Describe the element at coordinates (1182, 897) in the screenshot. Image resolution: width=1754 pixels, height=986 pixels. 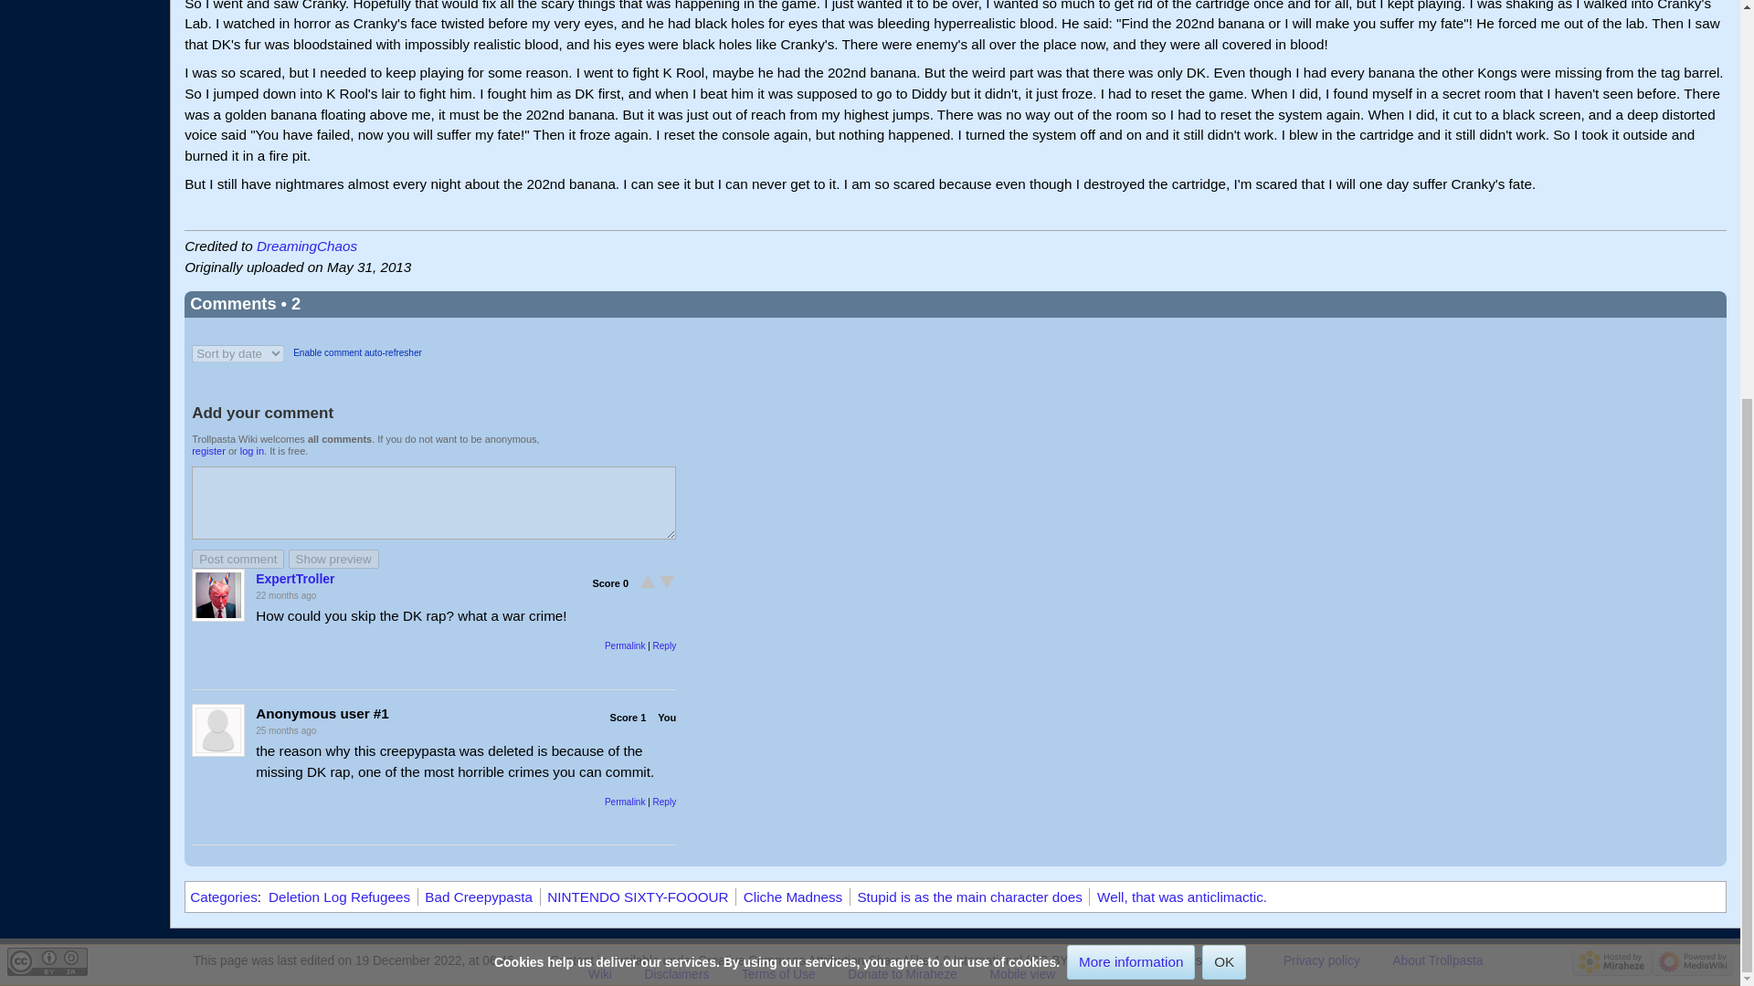
I see `Well, that was anticlimactic.` at that location.